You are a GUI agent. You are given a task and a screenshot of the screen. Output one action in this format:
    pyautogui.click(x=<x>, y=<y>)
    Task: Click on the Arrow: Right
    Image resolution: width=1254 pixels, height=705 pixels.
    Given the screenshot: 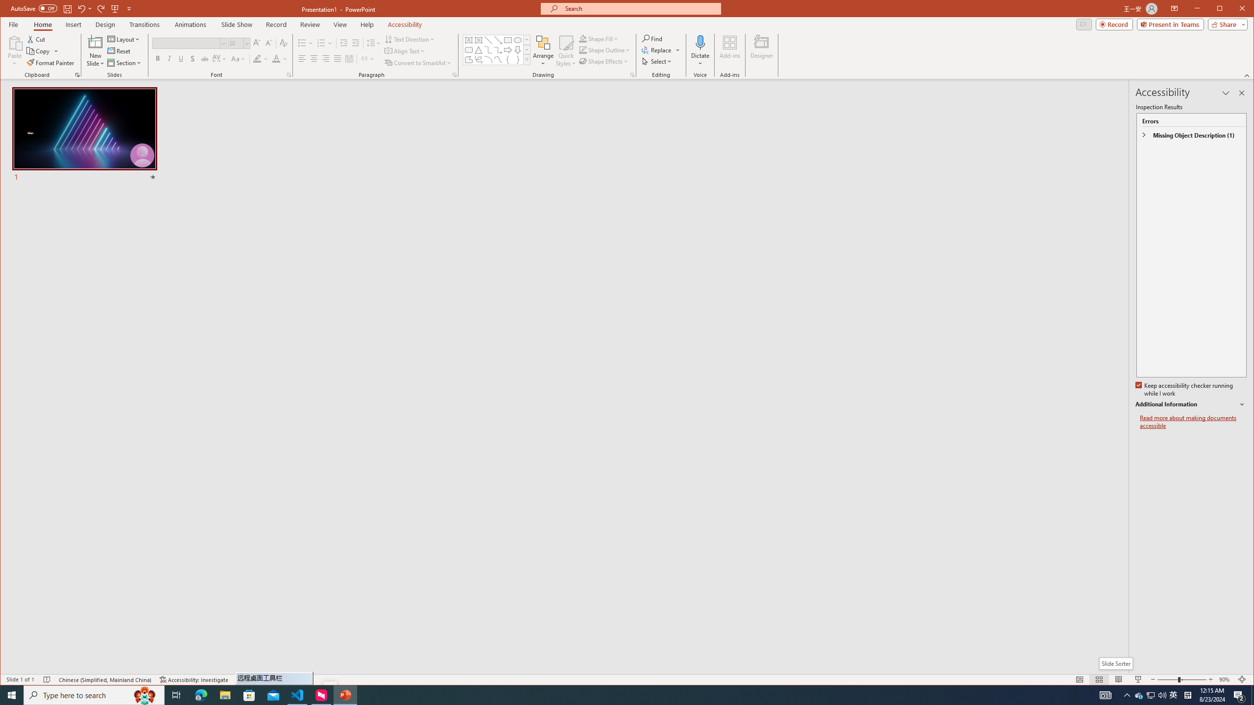 What is the action you would take?
    pyautogui.click(x=507, y=50)
    